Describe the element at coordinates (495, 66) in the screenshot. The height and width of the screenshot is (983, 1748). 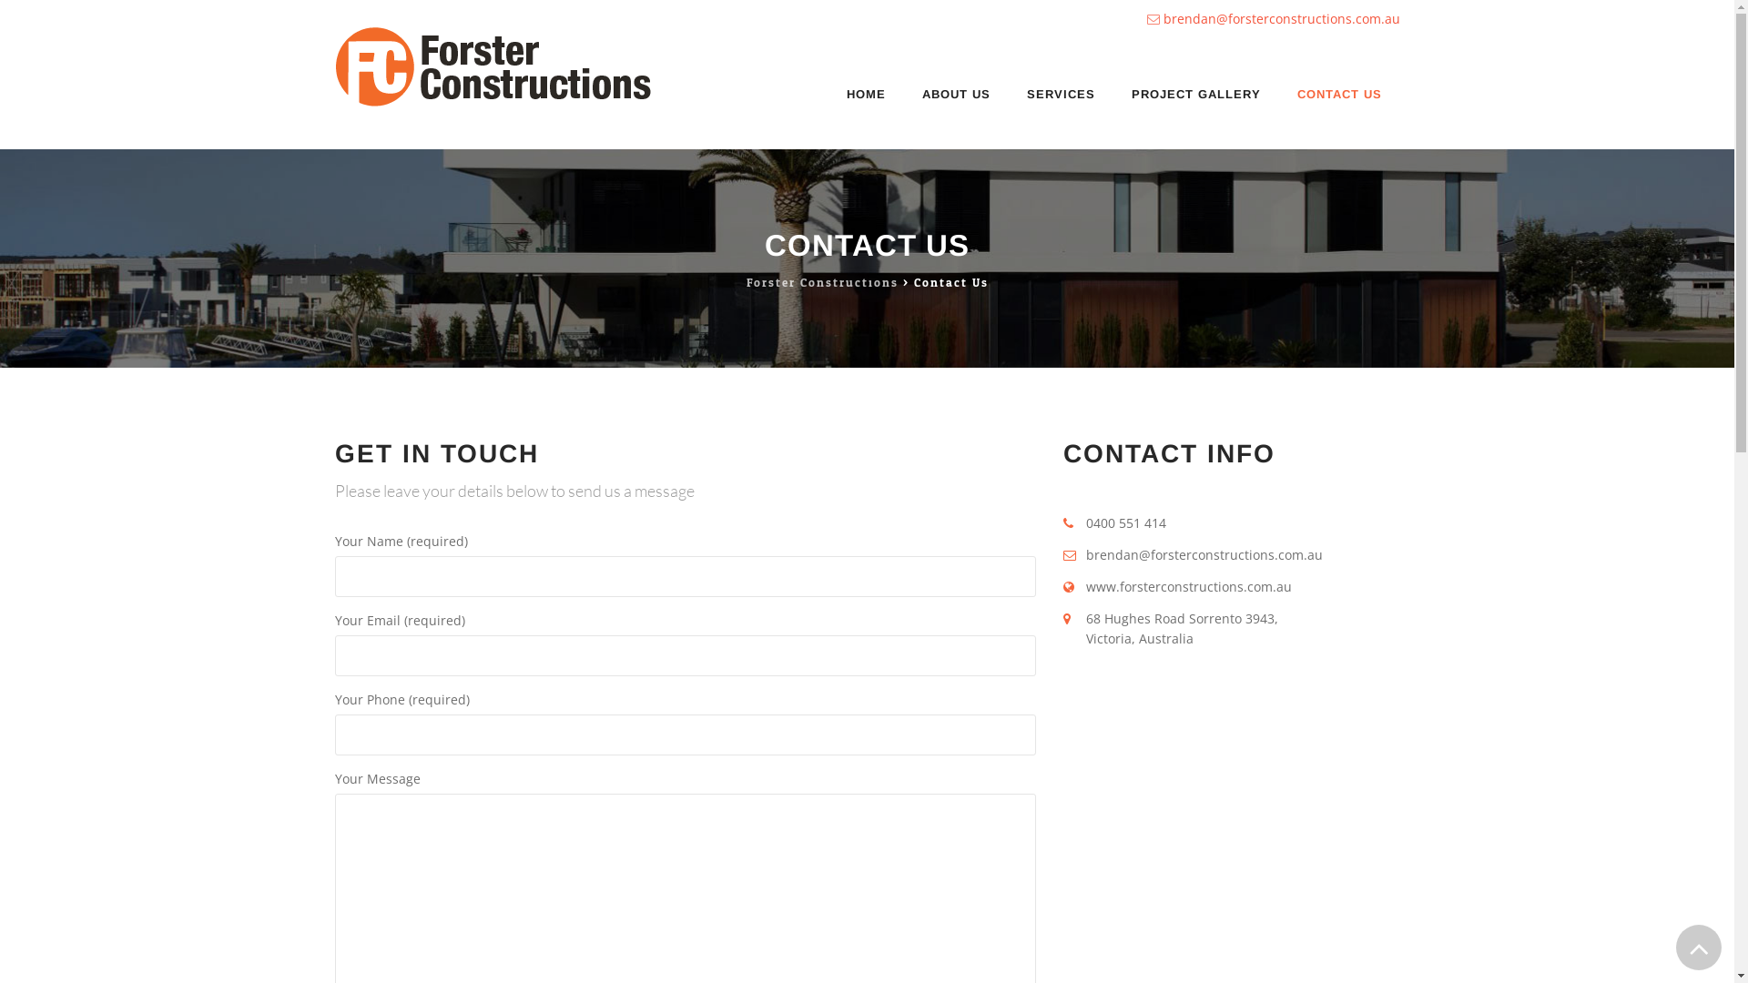
I see `Forster Constructions` at that location.